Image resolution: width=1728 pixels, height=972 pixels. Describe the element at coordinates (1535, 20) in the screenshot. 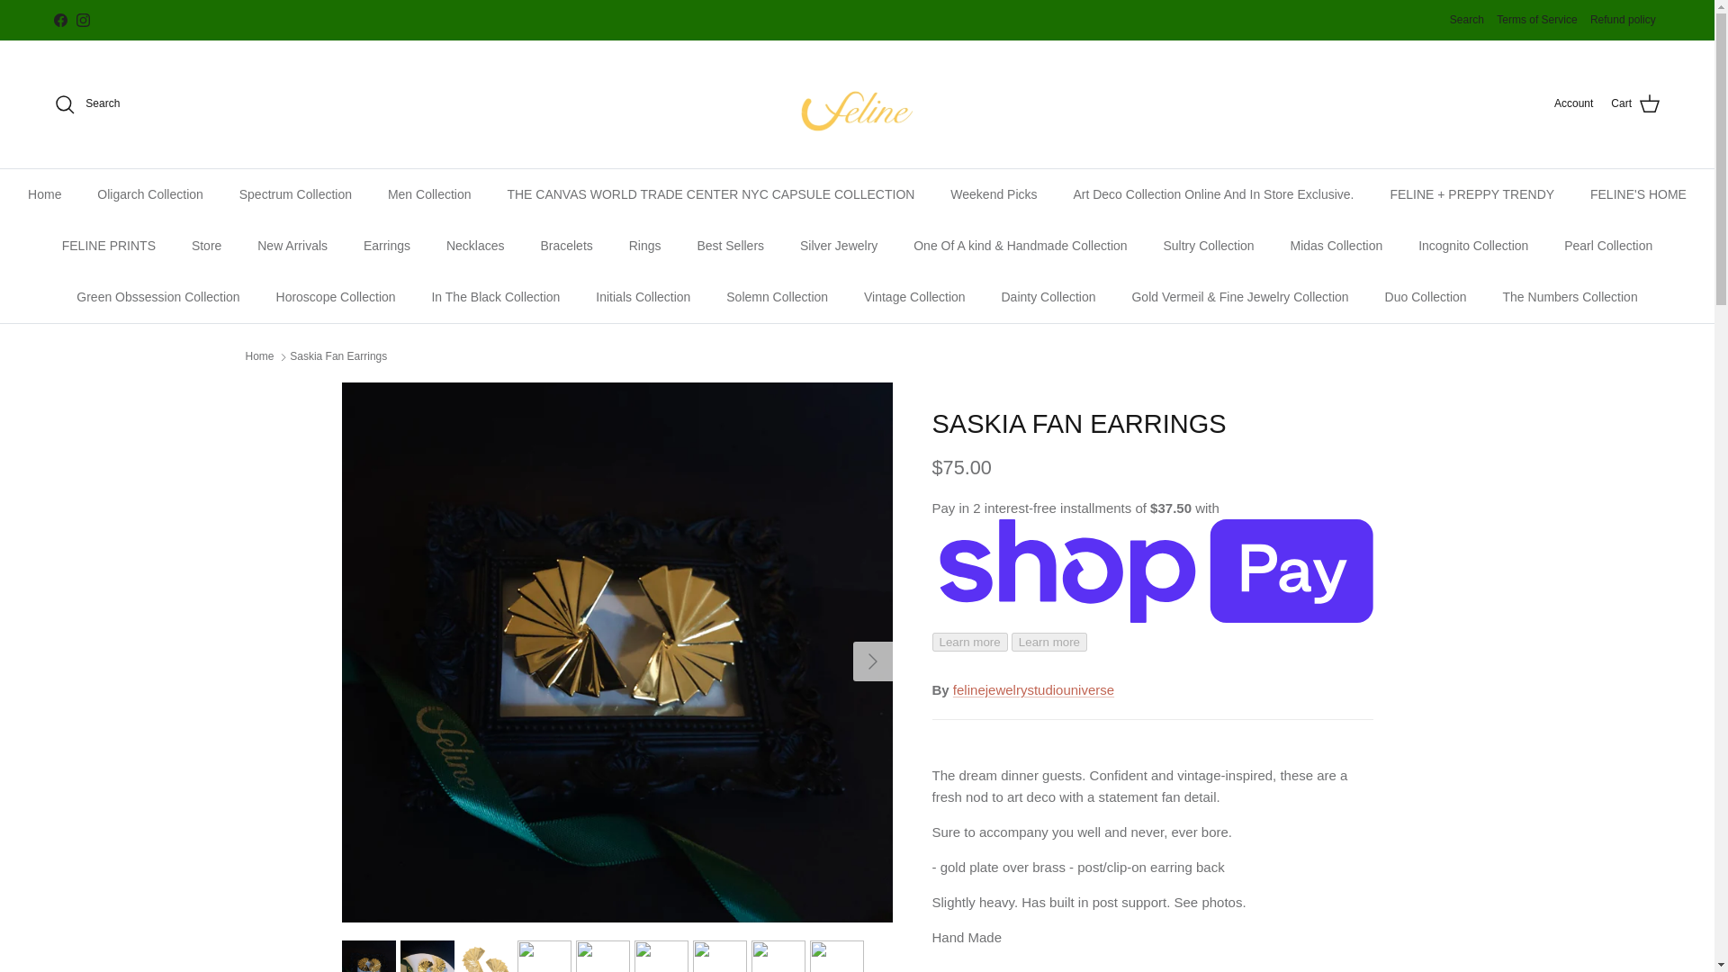

I see `Terms of Service` at that location.